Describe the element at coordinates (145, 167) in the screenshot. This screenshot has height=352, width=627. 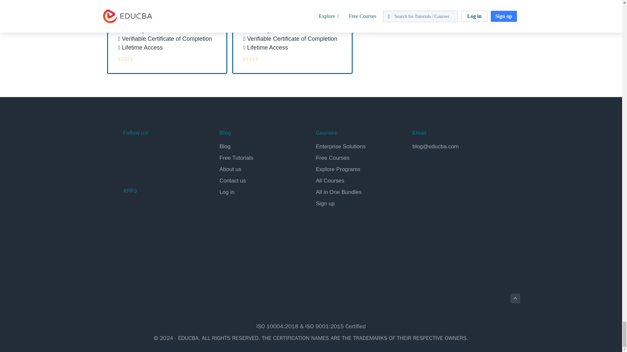
I see `EDUCBA Coursera` at that location.